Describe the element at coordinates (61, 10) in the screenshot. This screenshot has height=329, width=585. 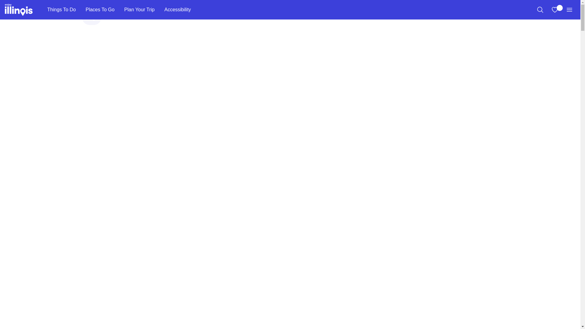
I see `Things To Do` at that location.